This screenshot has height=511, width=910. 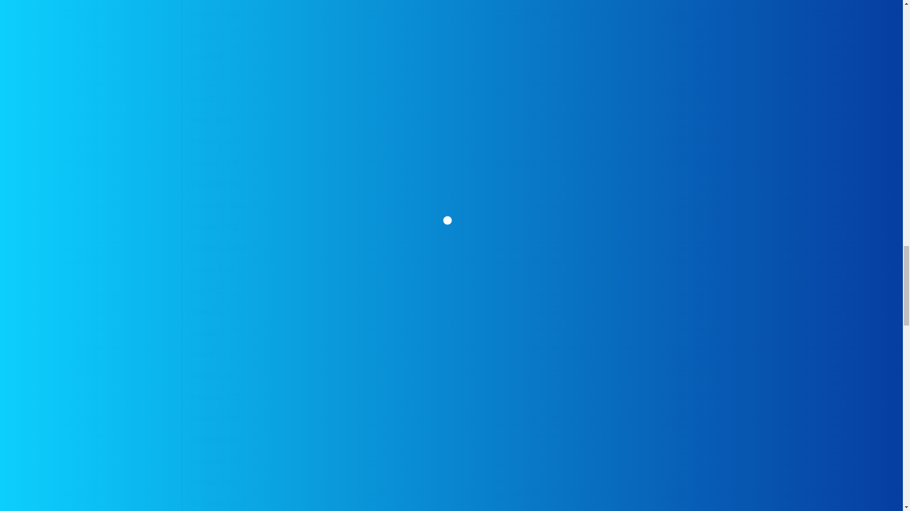 I want to click on January 2023, so click(x=214, y=163).